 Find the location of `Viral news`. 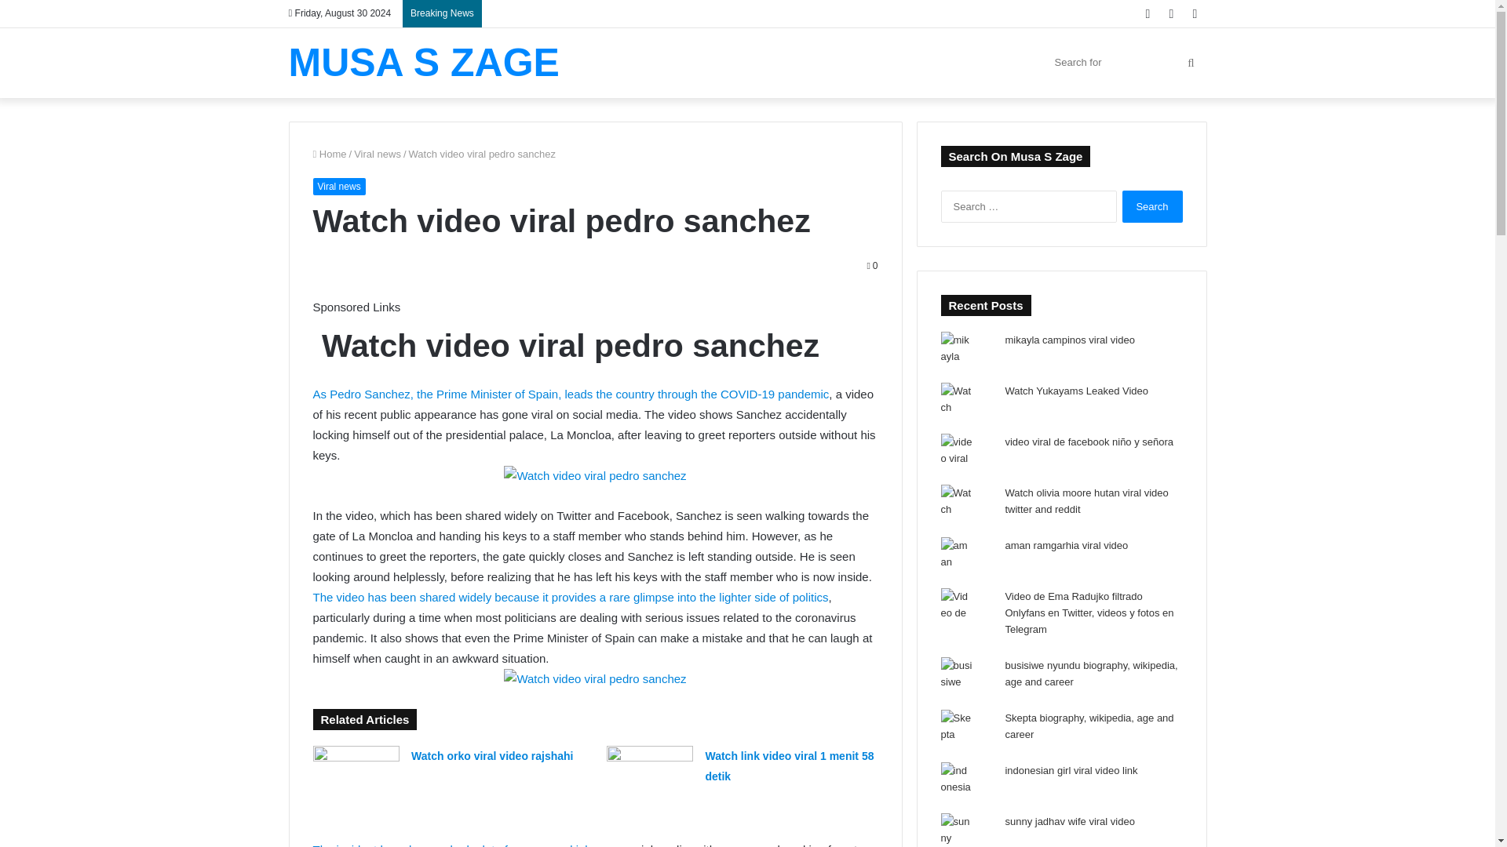

Viral news is located at coordinates (377, 154).